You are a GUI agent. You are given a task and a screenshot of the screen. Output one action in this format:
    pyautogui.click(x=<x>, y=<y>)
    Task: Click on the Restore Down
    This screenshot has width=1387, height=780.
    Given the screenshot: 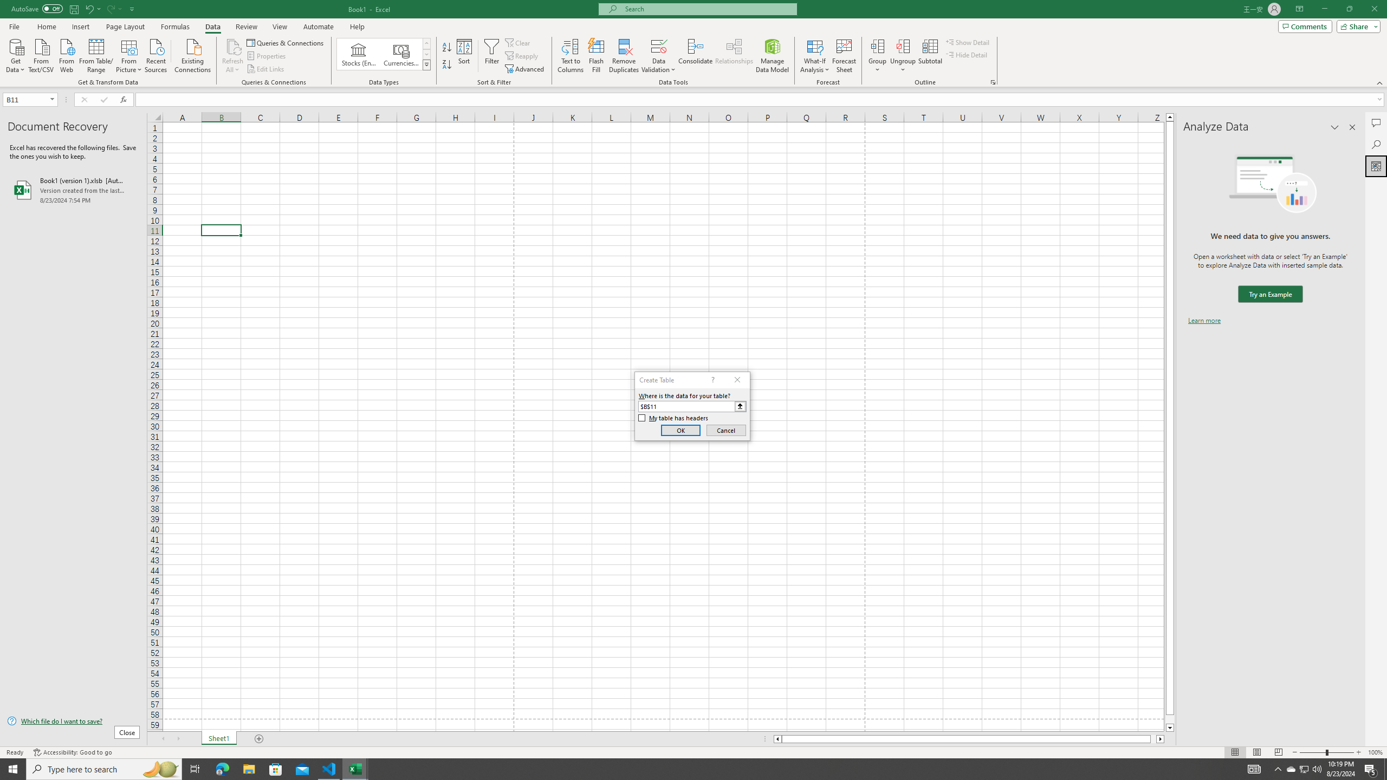 What is the action you would take?
    pyautogui.click(x=1349, y=9)
    